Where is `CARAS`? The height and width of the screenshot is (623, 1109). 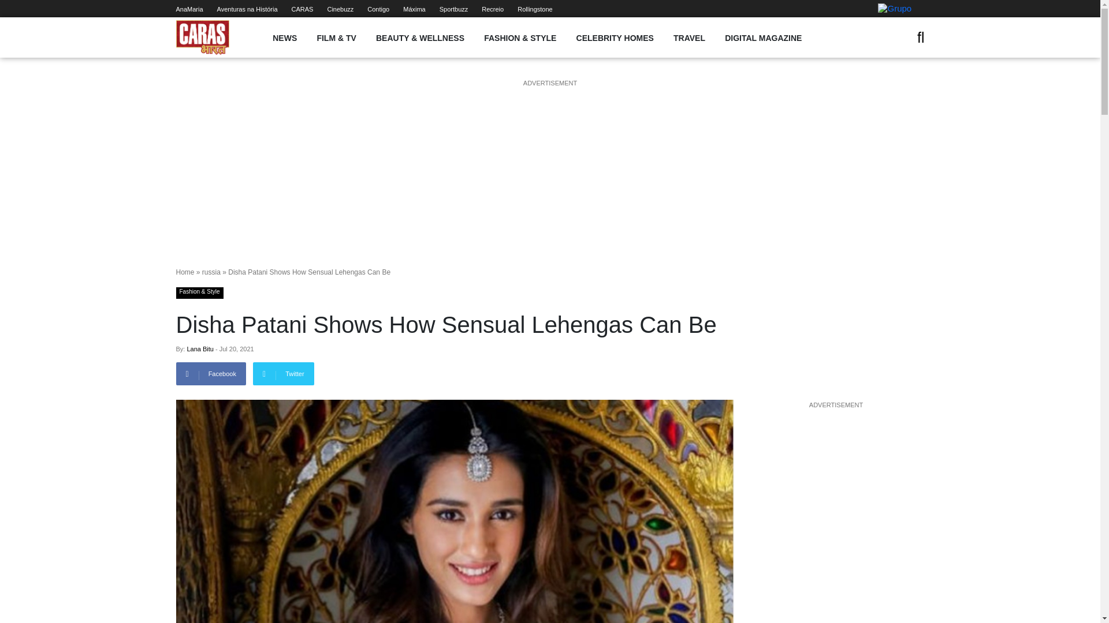 CARAS is located at coordinates (303, 9).